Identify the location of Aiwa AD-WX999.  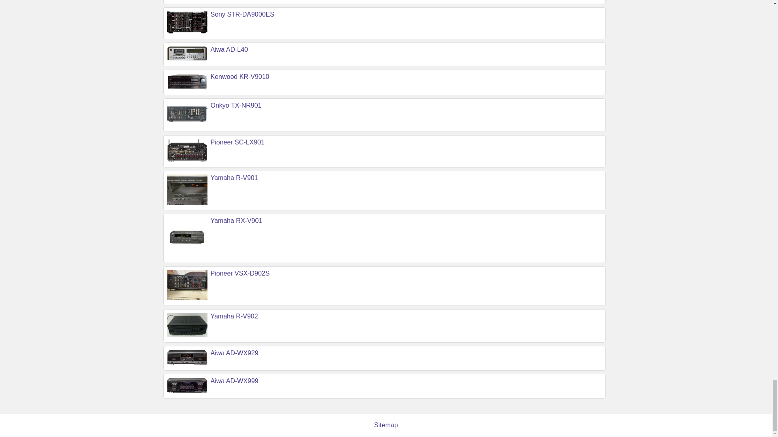
(234, 381).